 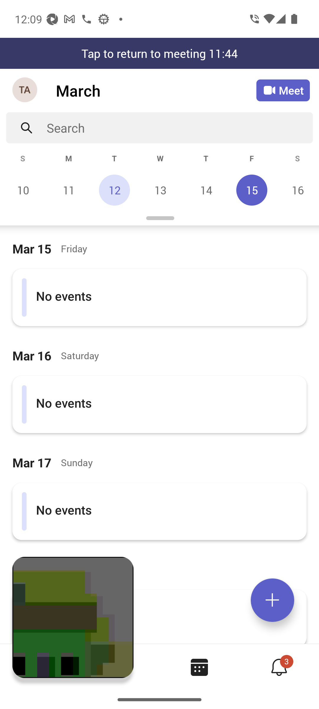 What do you see at coordinates (156, 90) in the screenshot?
I see `March March Calendar Agenda View` at bounding box center [156, 90].